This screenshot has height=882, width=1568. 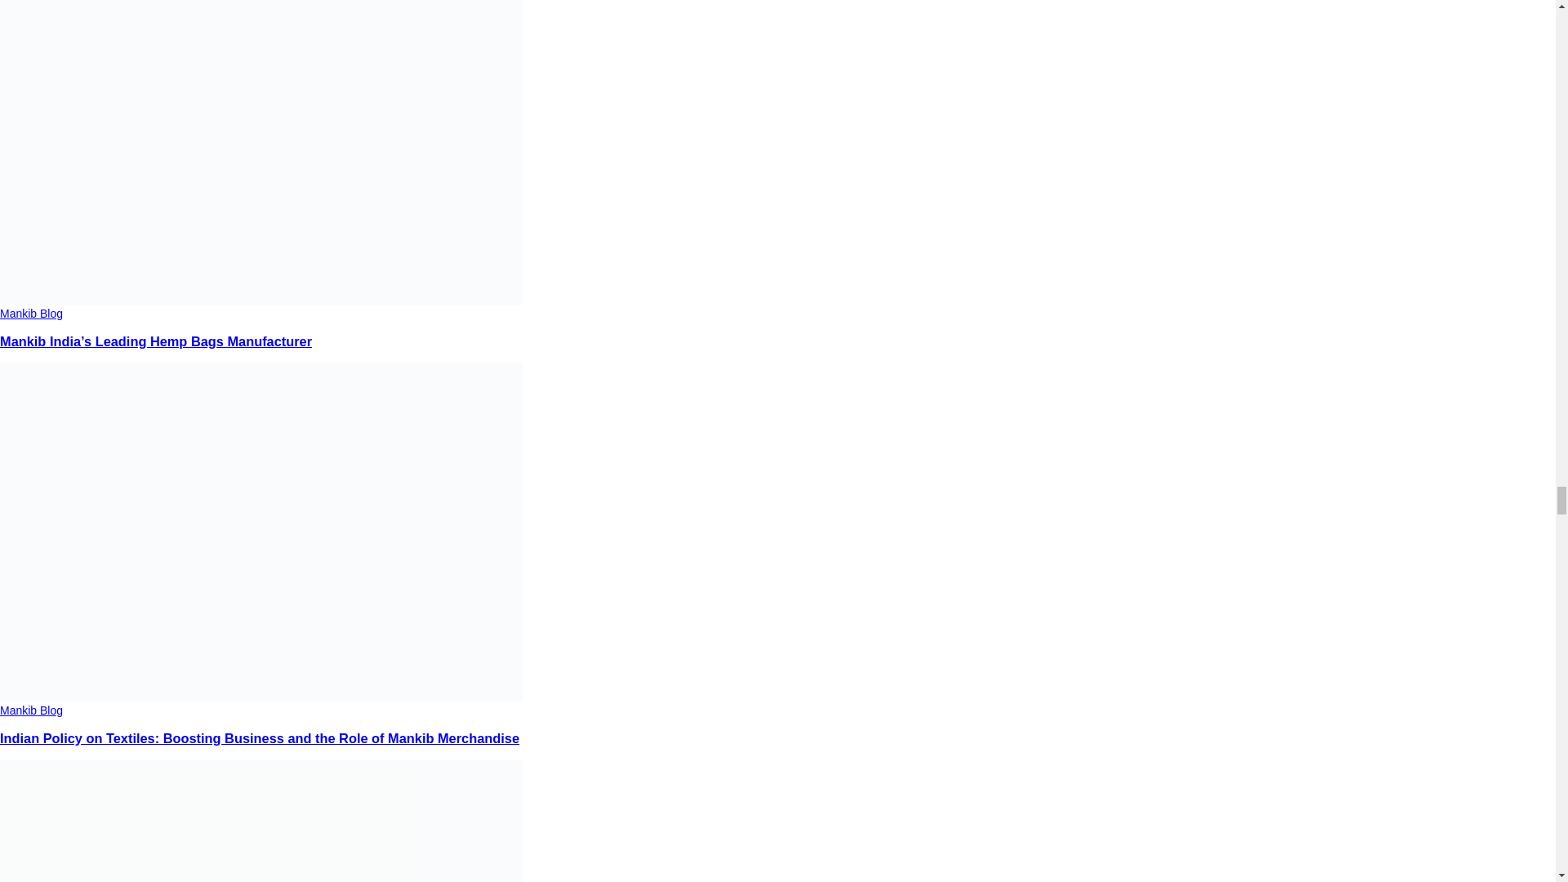 I want to click on Mankib Blog, so click(x=31, y=710).